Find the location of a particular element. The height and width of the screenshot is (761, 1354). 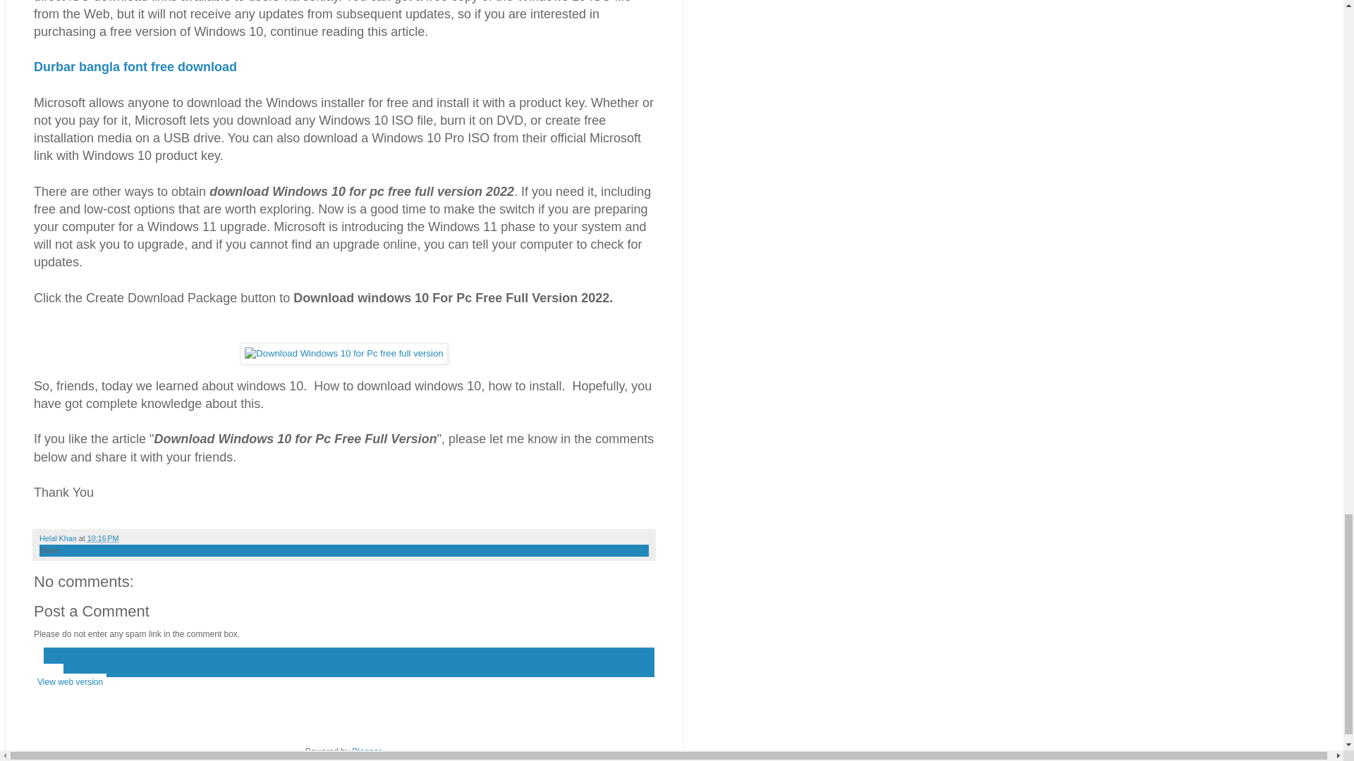

Share is located at coordinates (49, 550).